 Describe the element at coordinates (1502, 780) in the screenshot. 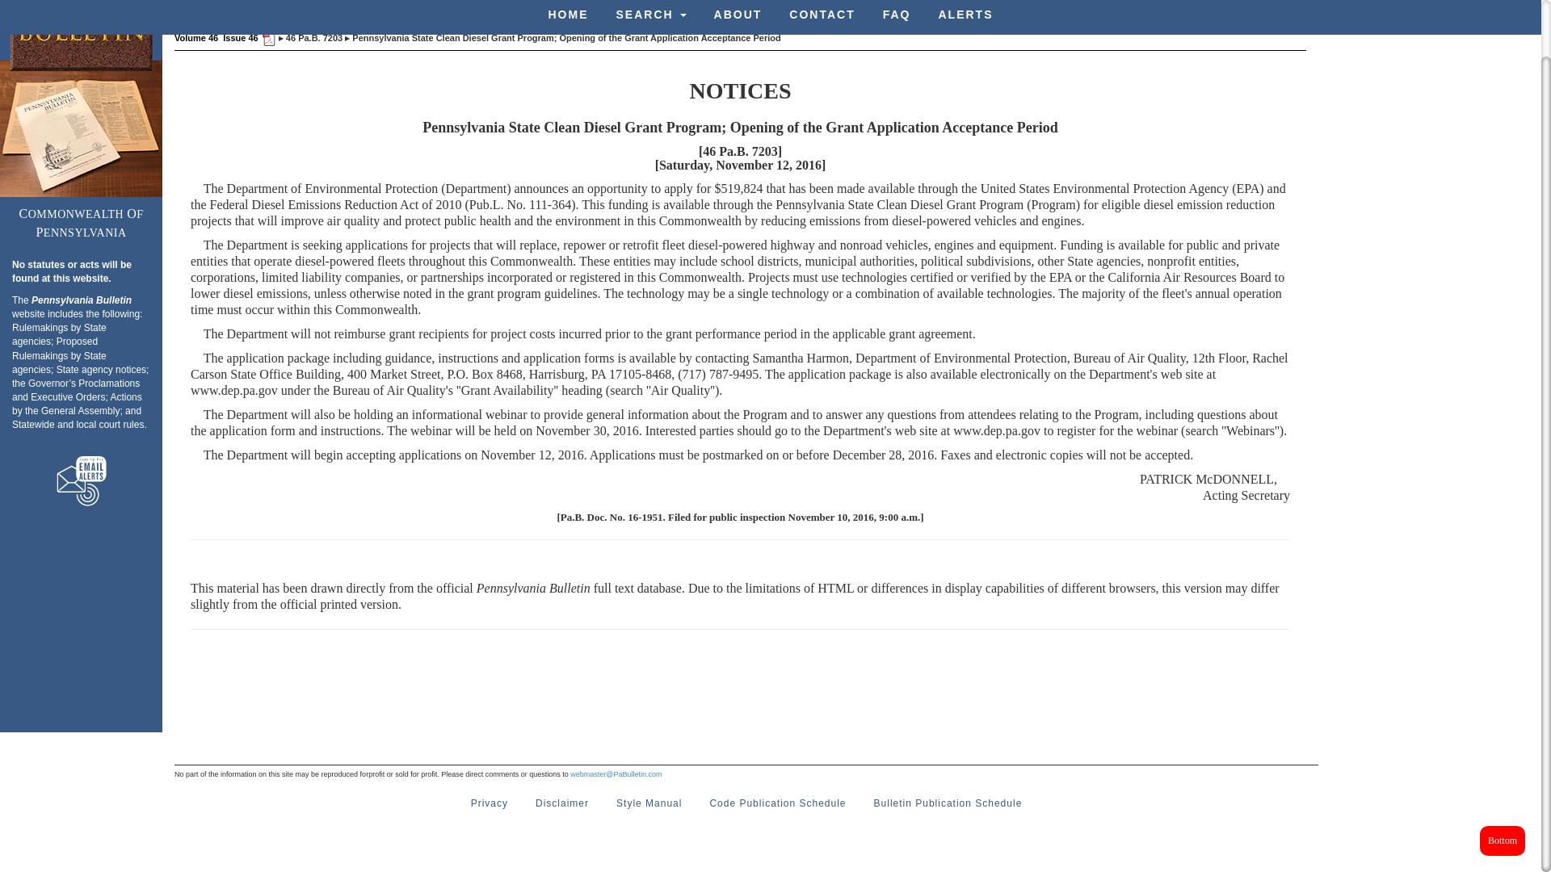

I see `Bottom` at that location.